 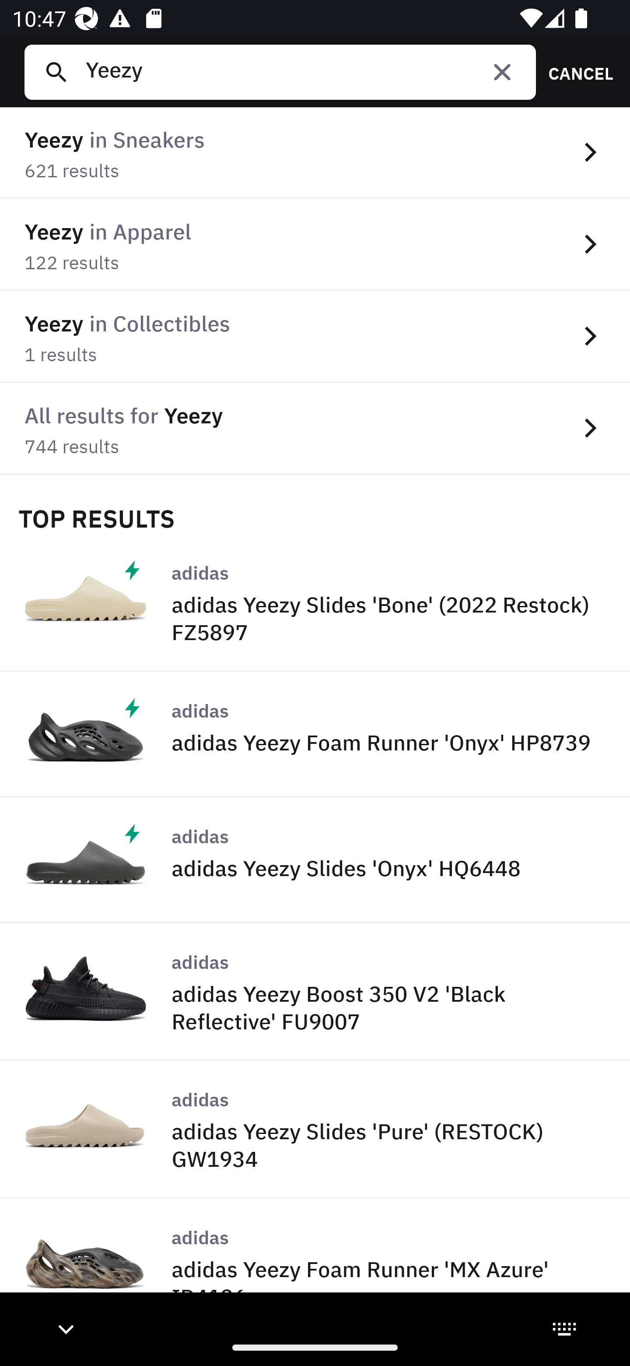 I want to click on  adidas adidas Yeezy Slides 'Onyx' HQ6448, so click(x=315, y=861).